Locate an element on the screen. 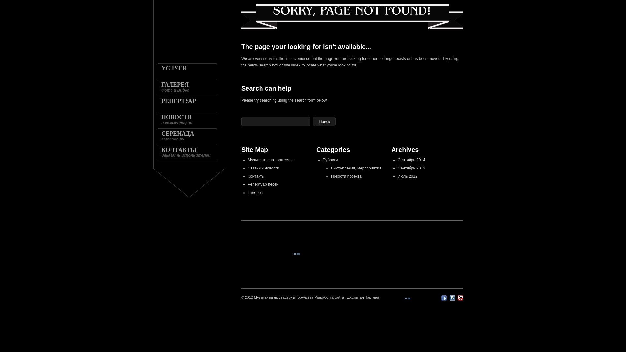  Facebook is located at coordinates (444, 298).